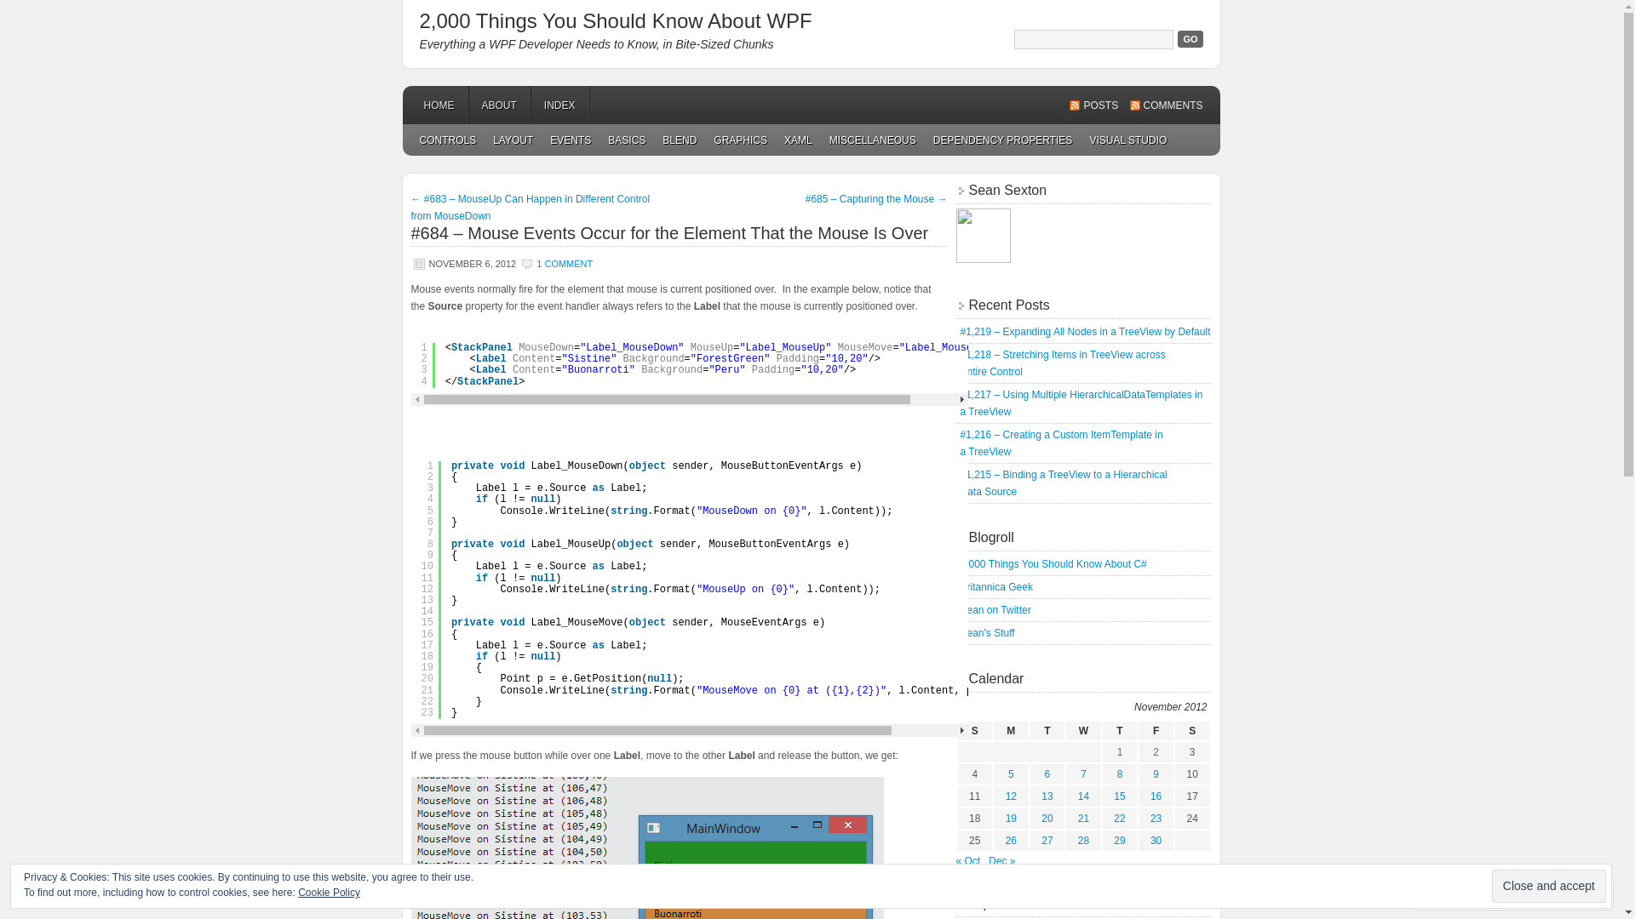 This screenshot has height=919, width=1635. What do you see at coordinates (996, 587) in the screenshot?
I see `Britannica Geek` at bounding box center [996, 587].